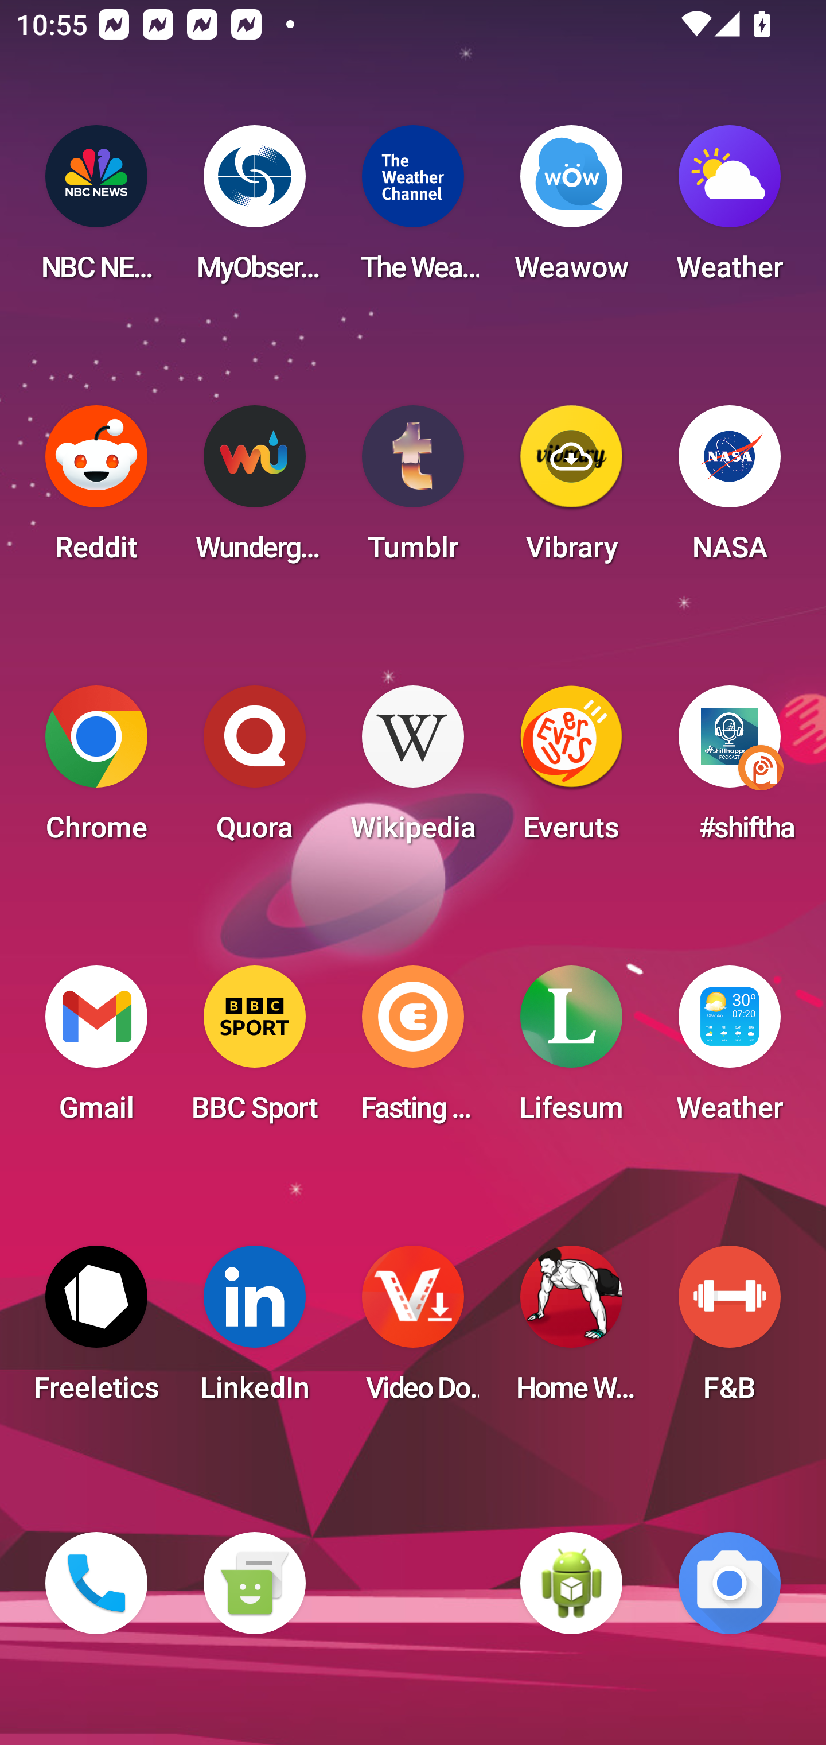 Image resolution: width=826 pixels, height=1745 pixels. I want to click on The Weather Channel, so click(413, 210).